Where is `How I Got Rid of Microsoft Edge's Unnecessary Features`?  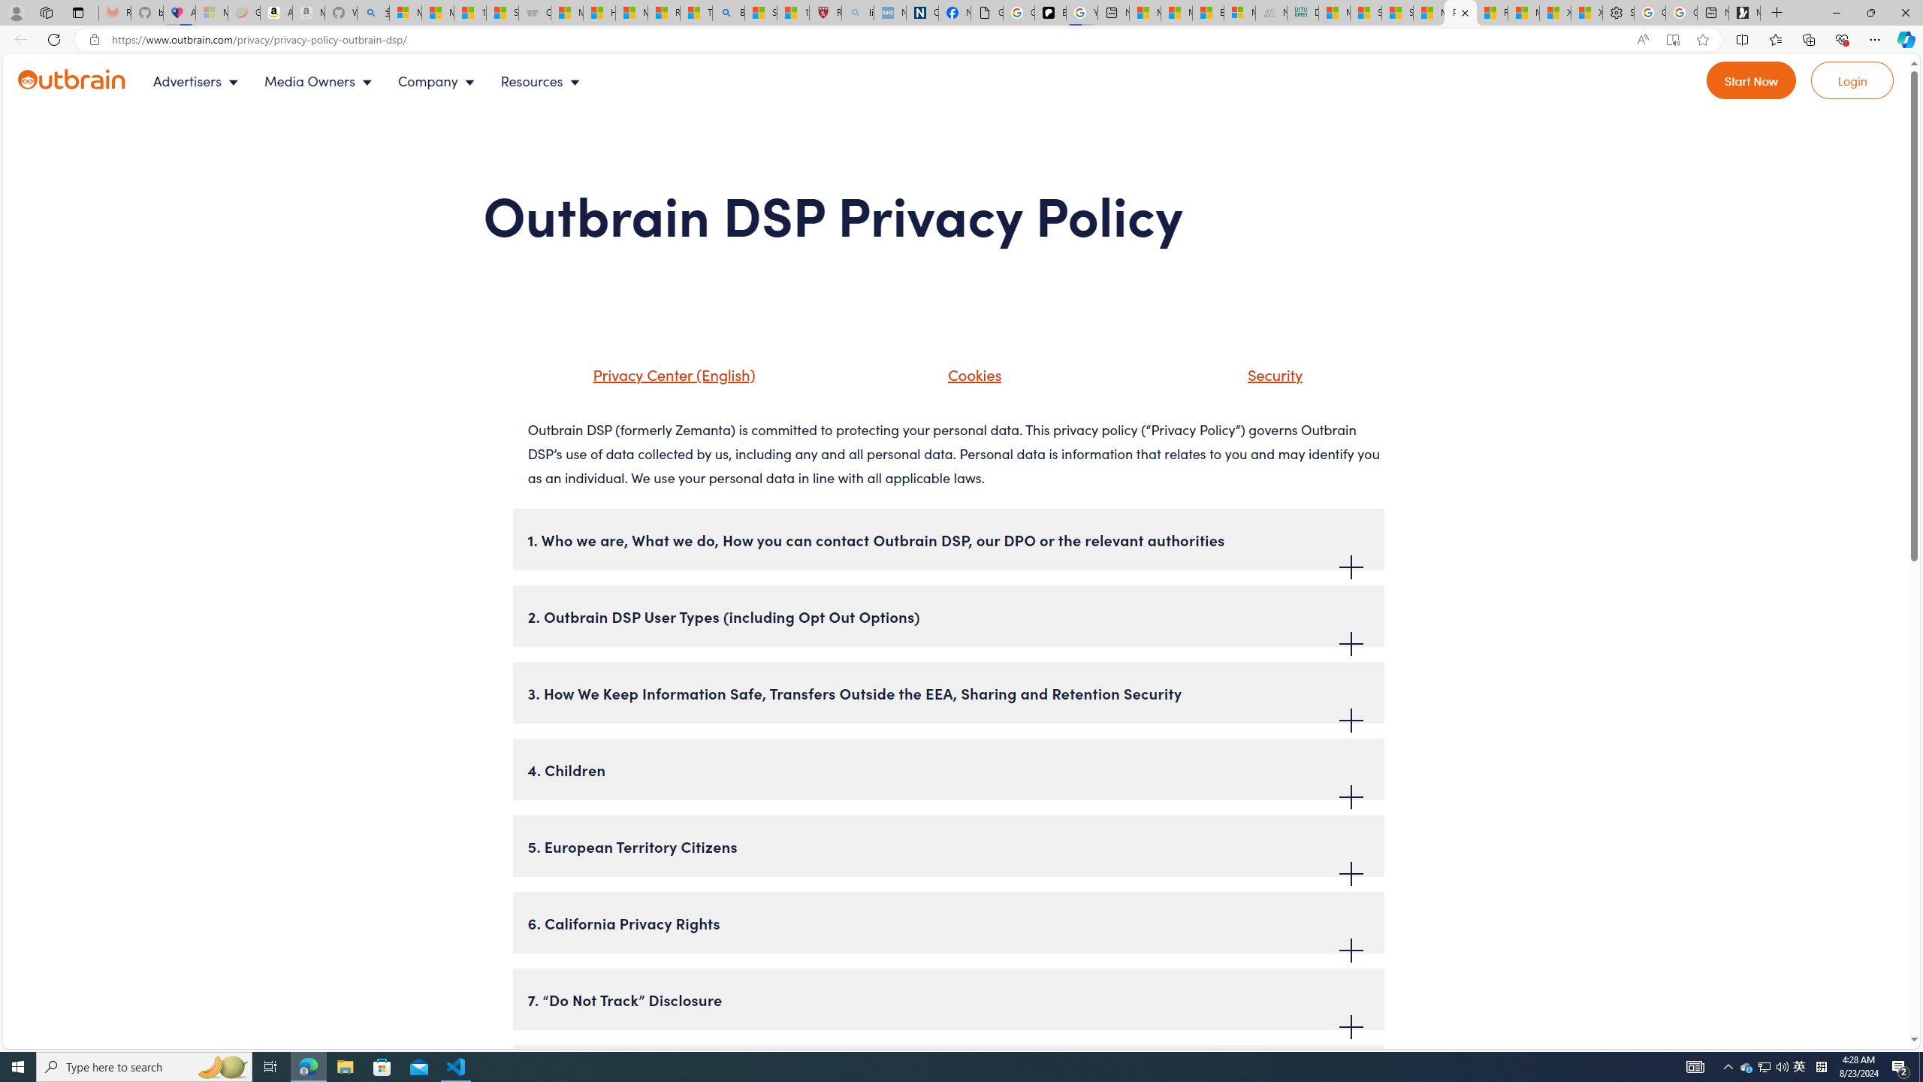
How I Got Rid of Microsoft Edge's Unnecessary Features is located at coordinates (599, 13).